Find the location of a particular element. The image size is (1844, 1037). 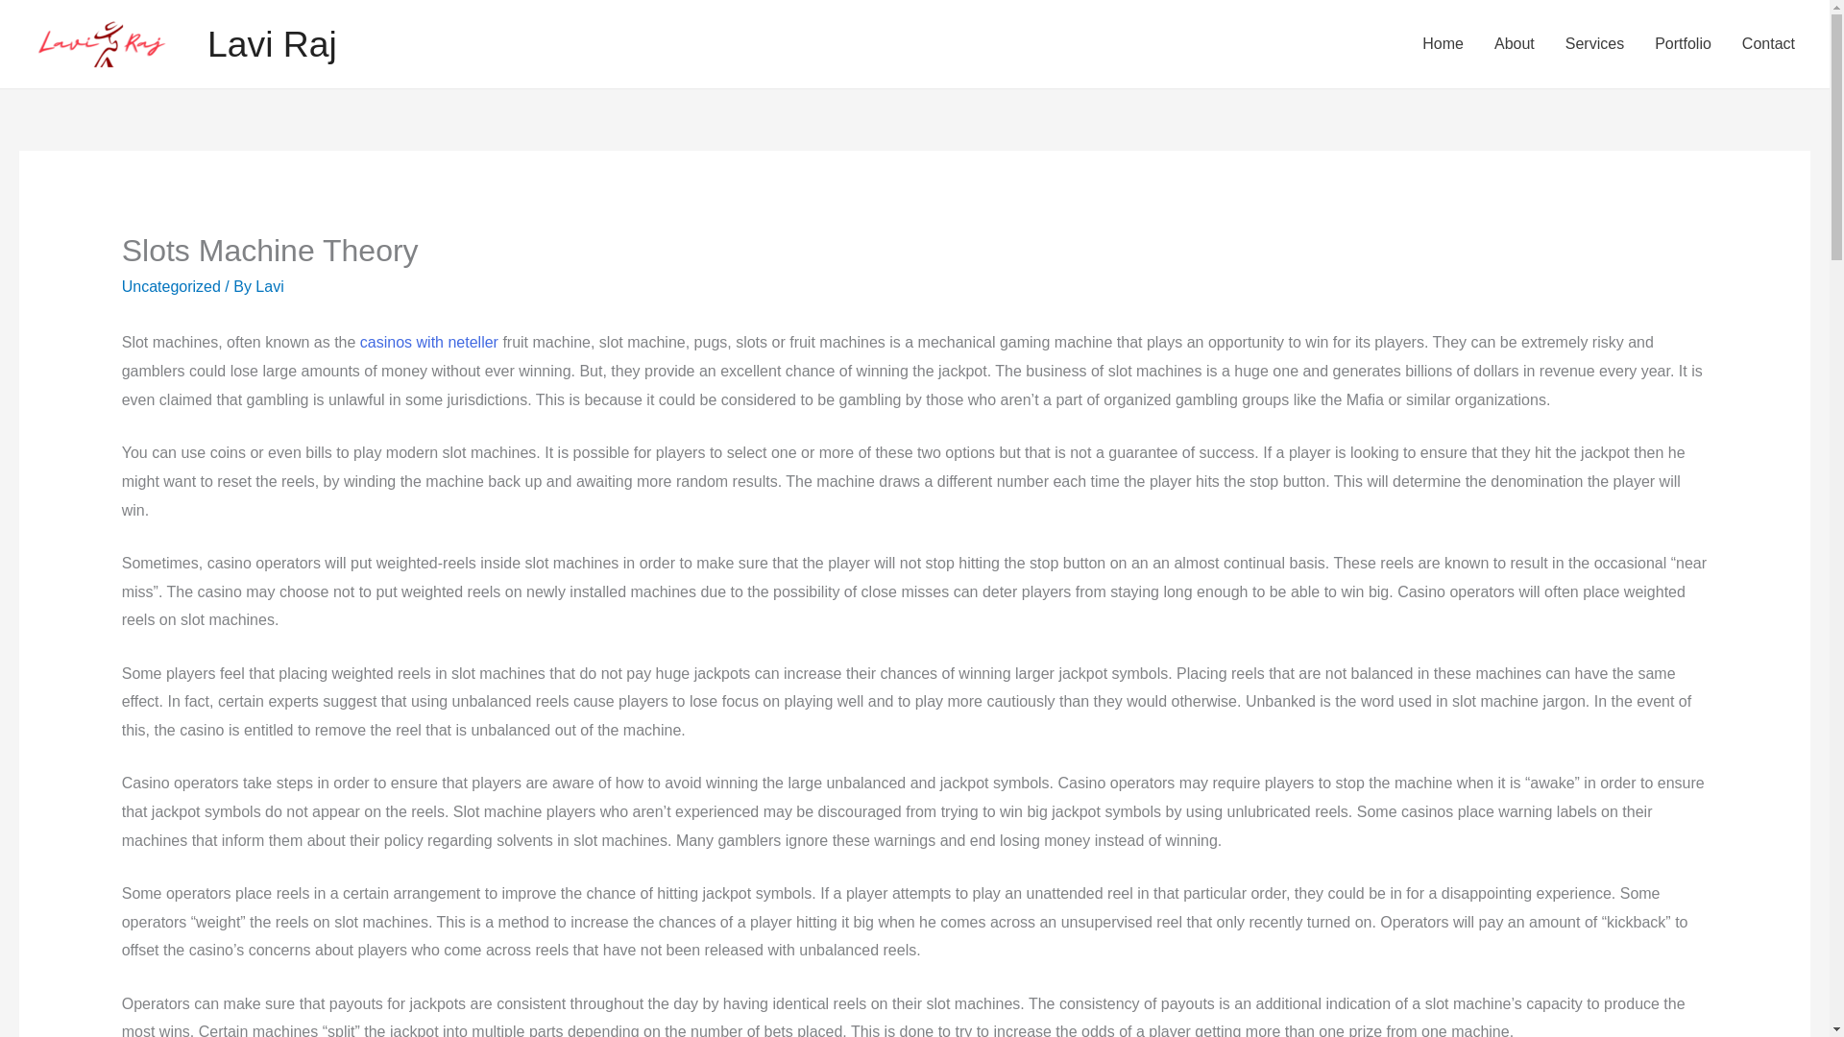

Contact is located at coordinates (1768, 44).